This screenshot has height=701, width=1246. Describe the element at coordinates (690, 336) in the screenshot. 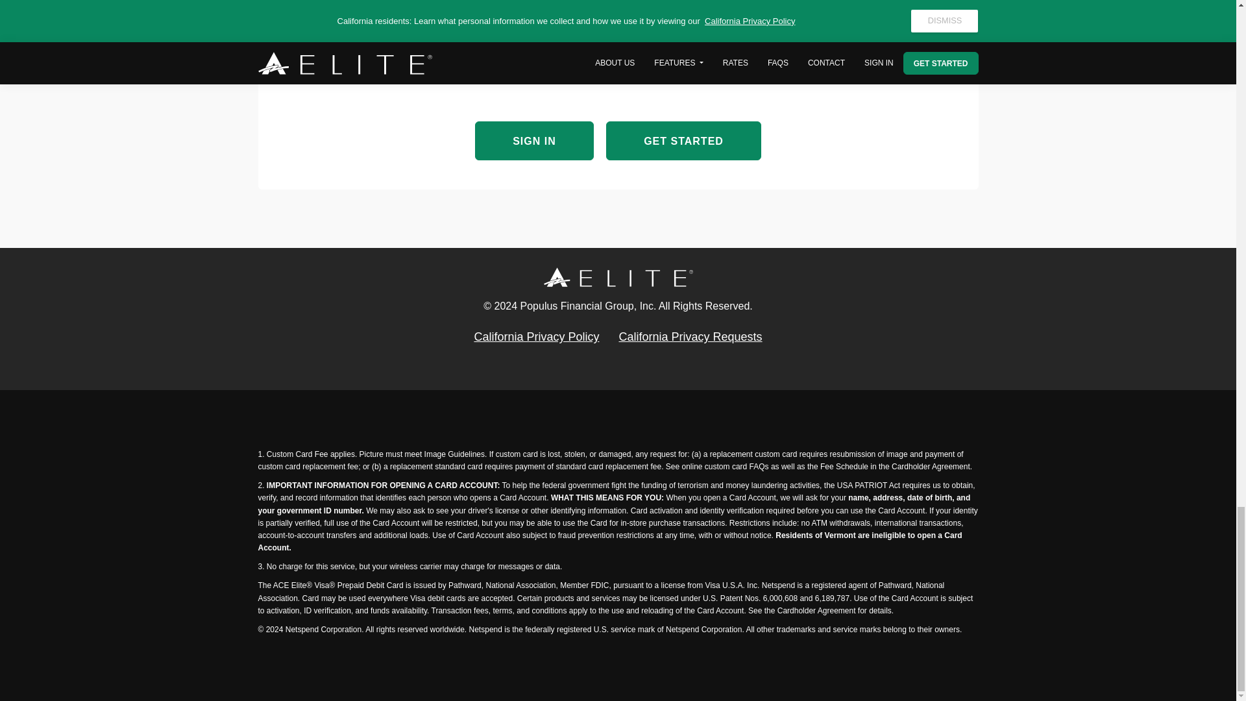

I see `California Privacy Requests` at that location.